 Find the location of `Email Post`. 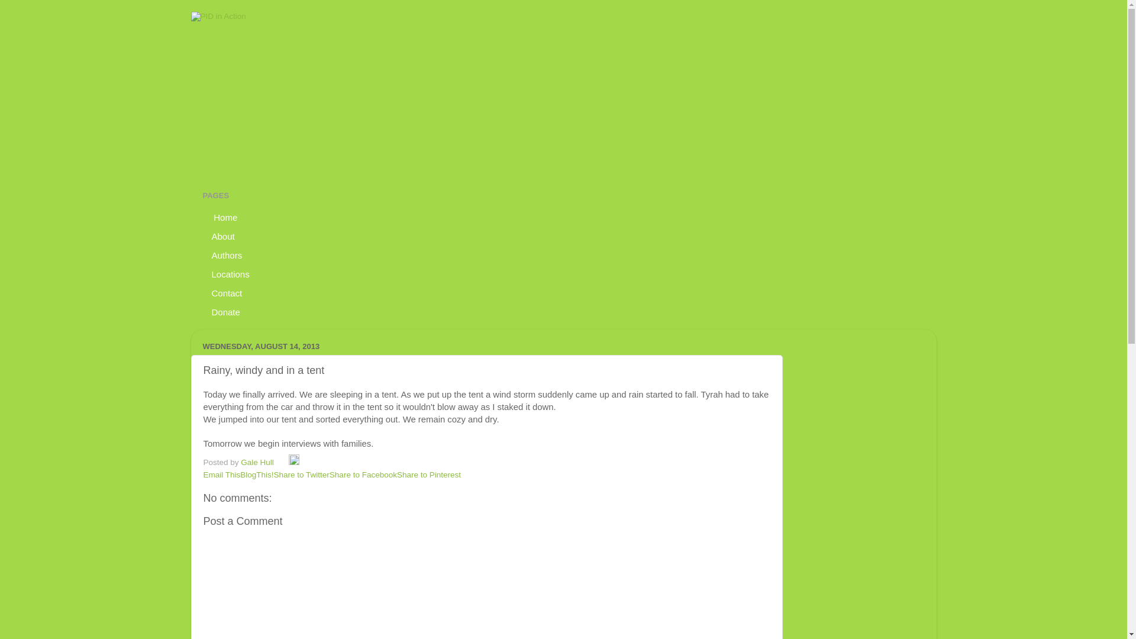

Email Post is located at coordinates (283, 463).